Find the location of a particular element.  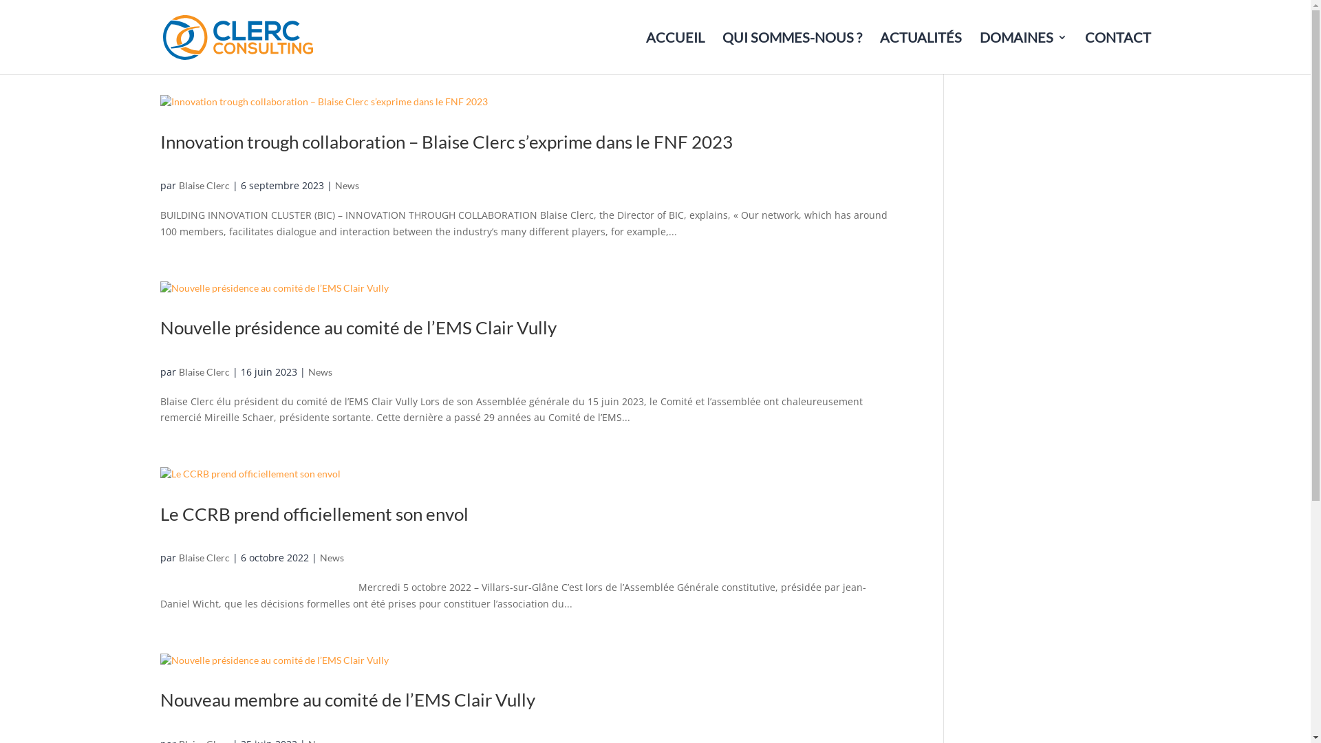

Blaise Clerc is located at coordinates (204, 186).